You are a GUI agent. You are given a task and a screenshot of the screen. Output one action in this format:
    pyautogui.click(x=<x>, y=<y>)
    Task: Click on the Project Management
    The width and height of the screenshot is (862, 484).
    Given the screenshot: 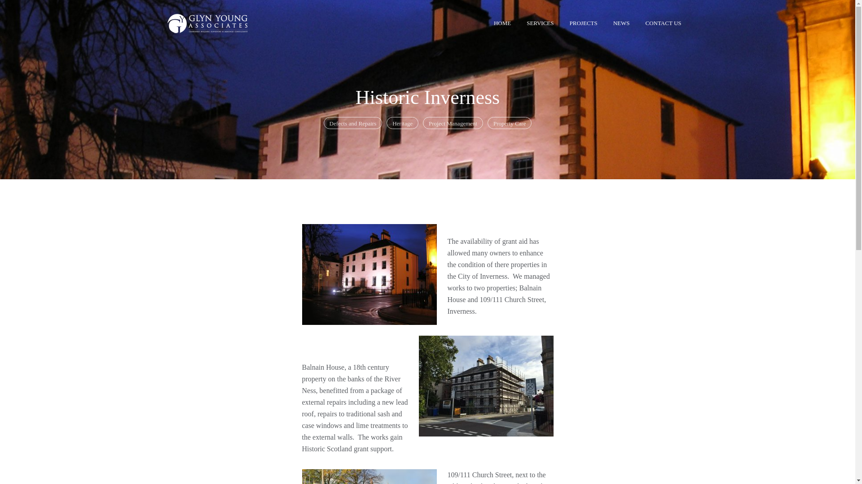 What is the action you would take?
    pyautogui.click(x=453, y=123)
    